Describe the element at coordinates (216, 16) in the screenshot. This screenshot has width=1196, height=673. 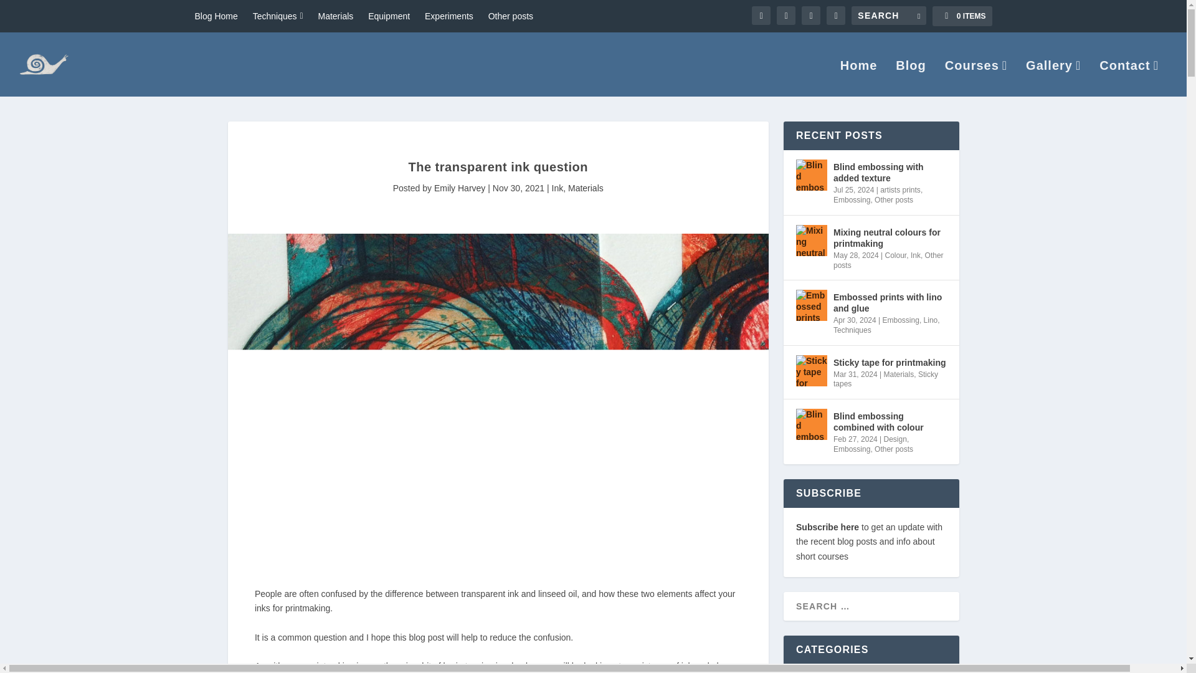
I see `Blog Home` at that location.